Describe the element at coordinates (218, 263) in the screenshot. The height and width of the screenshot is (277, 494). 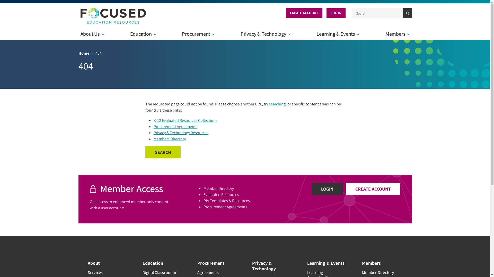
I see `Procurement` at that location.